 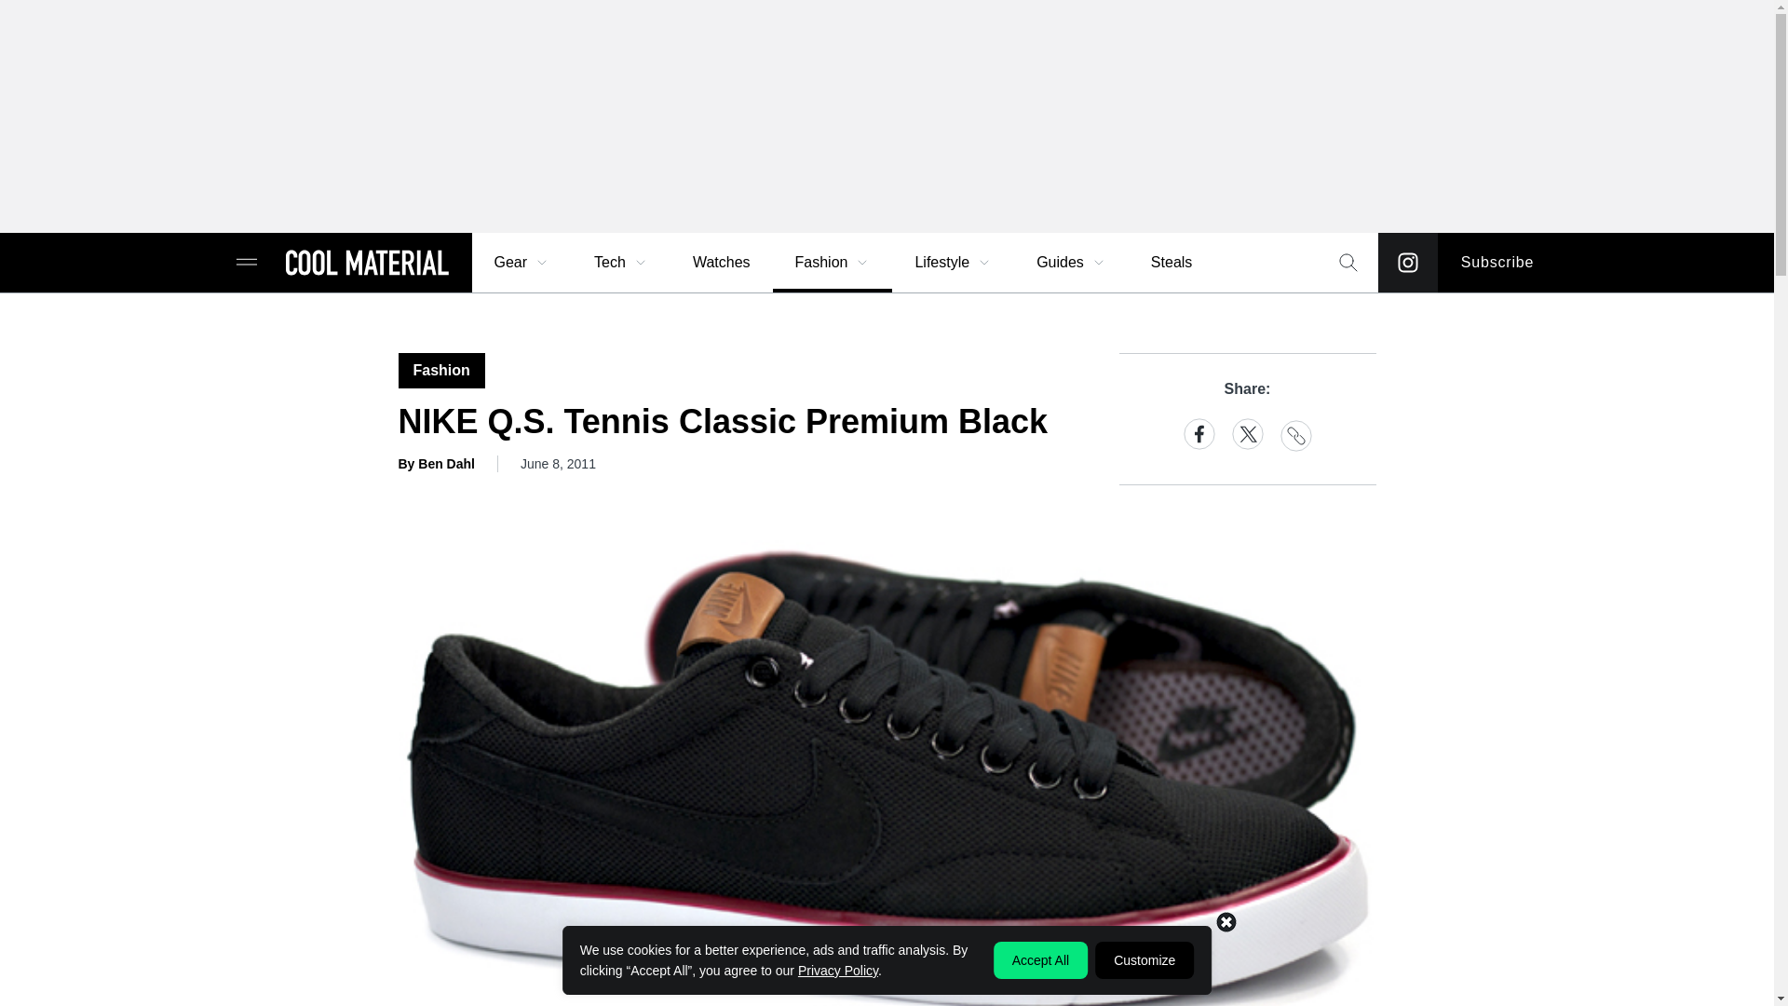 What do you see at coordinates (837, 970) in the screenshot?
I see `Privacy Policy` at bounding box center [837, 970].